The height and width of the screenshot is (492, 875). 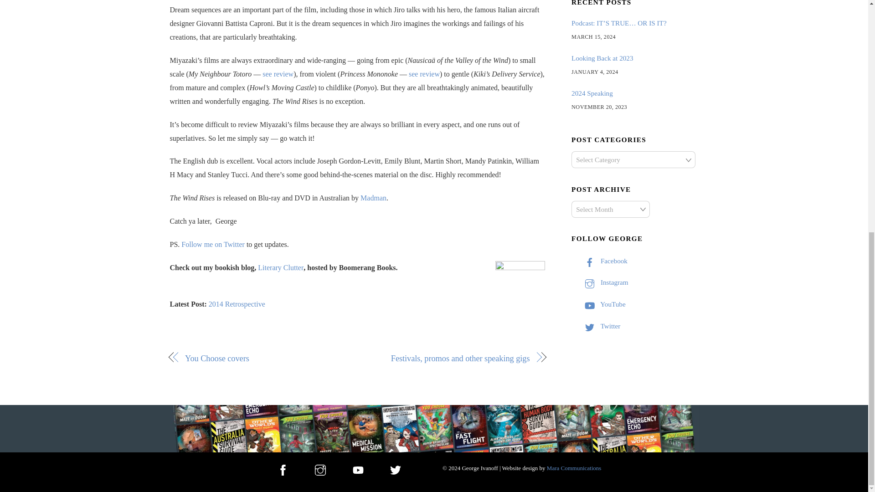 What do you see at coordinates (520, 295) in the screenshot?
I see `Poppy` at bounding box center [520, 295].